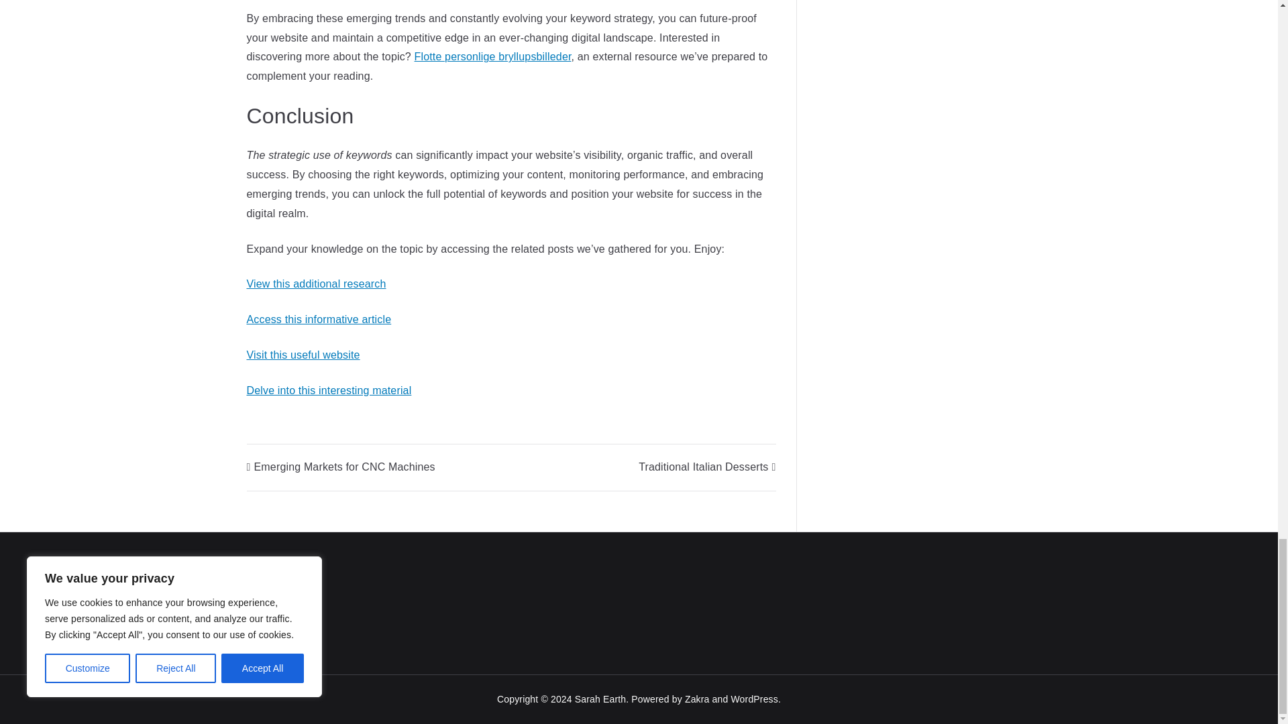 The width and height of the screenshot is (1288, 724). What do you see at coordinates (600, 699) in the screenshot?
I see `Sarah Earth` at bounding box center [600, 699].